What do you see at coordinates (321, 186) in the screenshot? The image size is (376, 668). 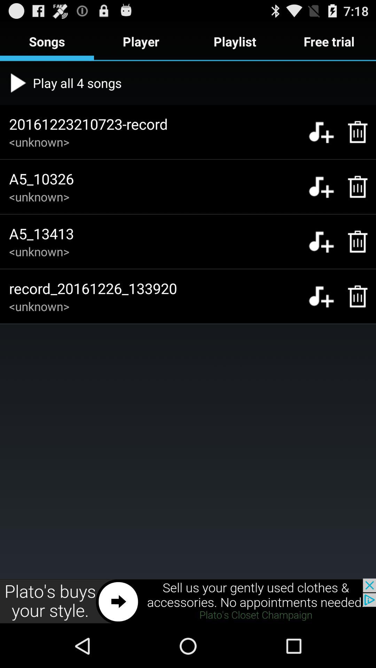 I see `add to playlist` at bounding box center [321, 186].